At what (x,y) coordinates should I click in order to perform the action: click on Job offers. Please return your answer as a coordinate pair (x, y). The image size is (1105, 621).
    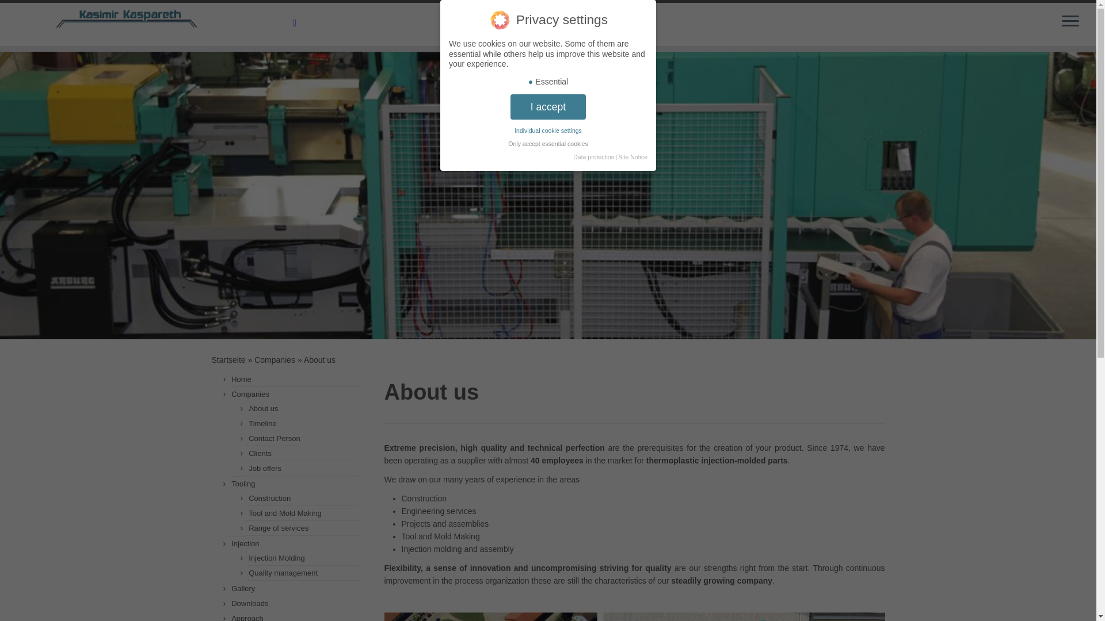
    Looking at the image, I should click on (265, 468).